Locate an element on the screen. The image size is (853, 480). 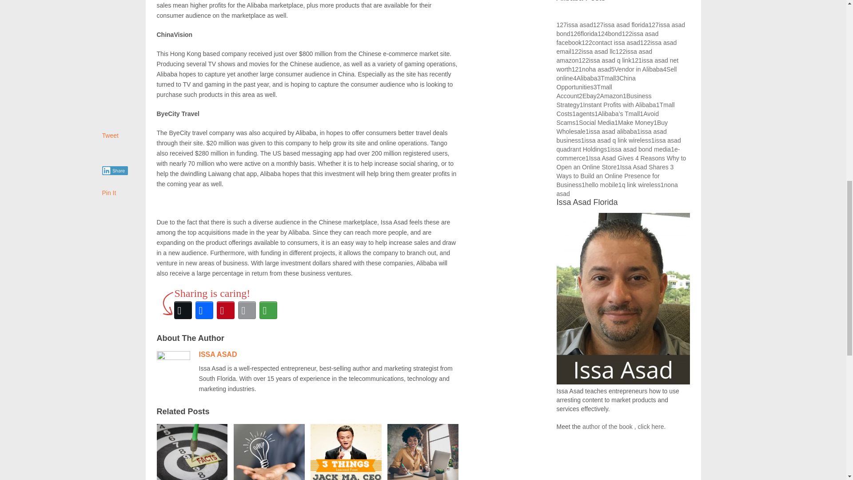
More Options is located at coordinates (268, 310).